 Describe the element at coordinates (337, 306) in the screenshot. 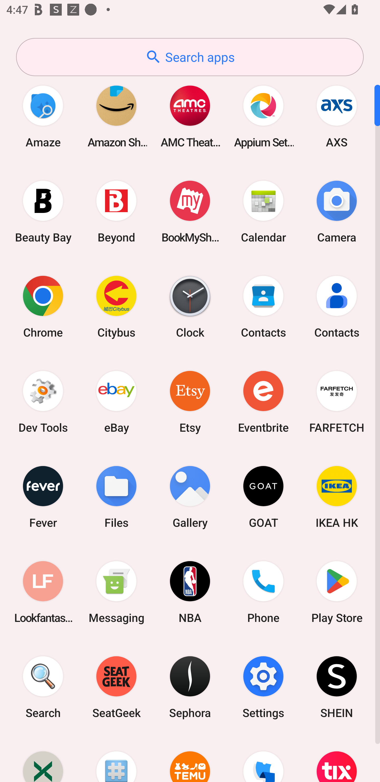

I see `Contacts` at that location.